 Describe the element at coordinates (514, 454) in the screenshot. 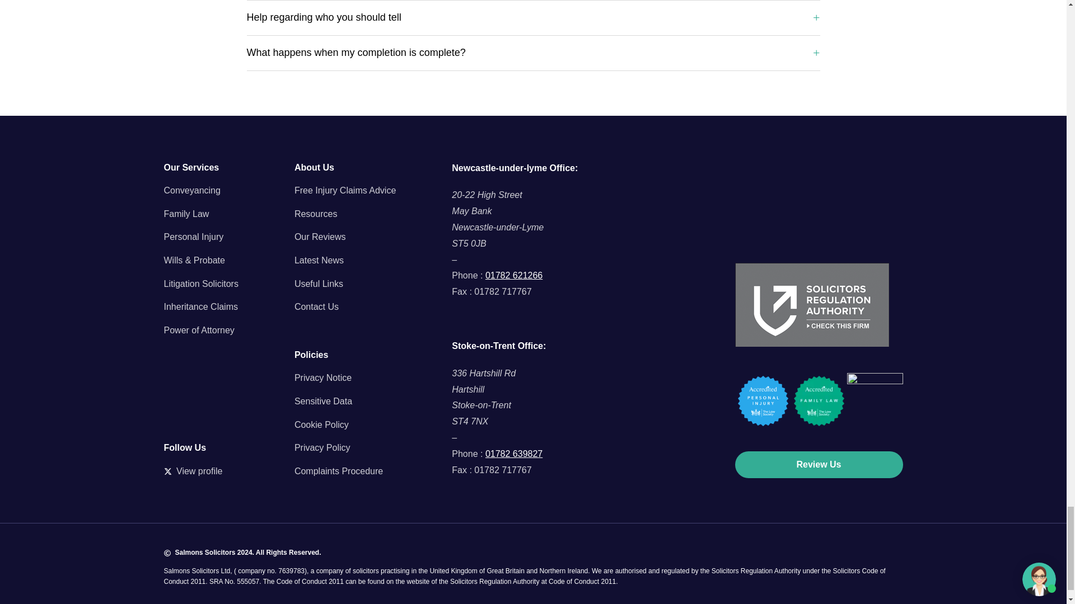

I see `01782 639827` at that location.